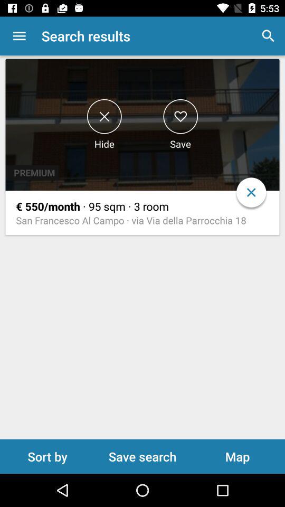 The image size is (285, 507). I want to click on choose item next to the search results, so click(19, 36).